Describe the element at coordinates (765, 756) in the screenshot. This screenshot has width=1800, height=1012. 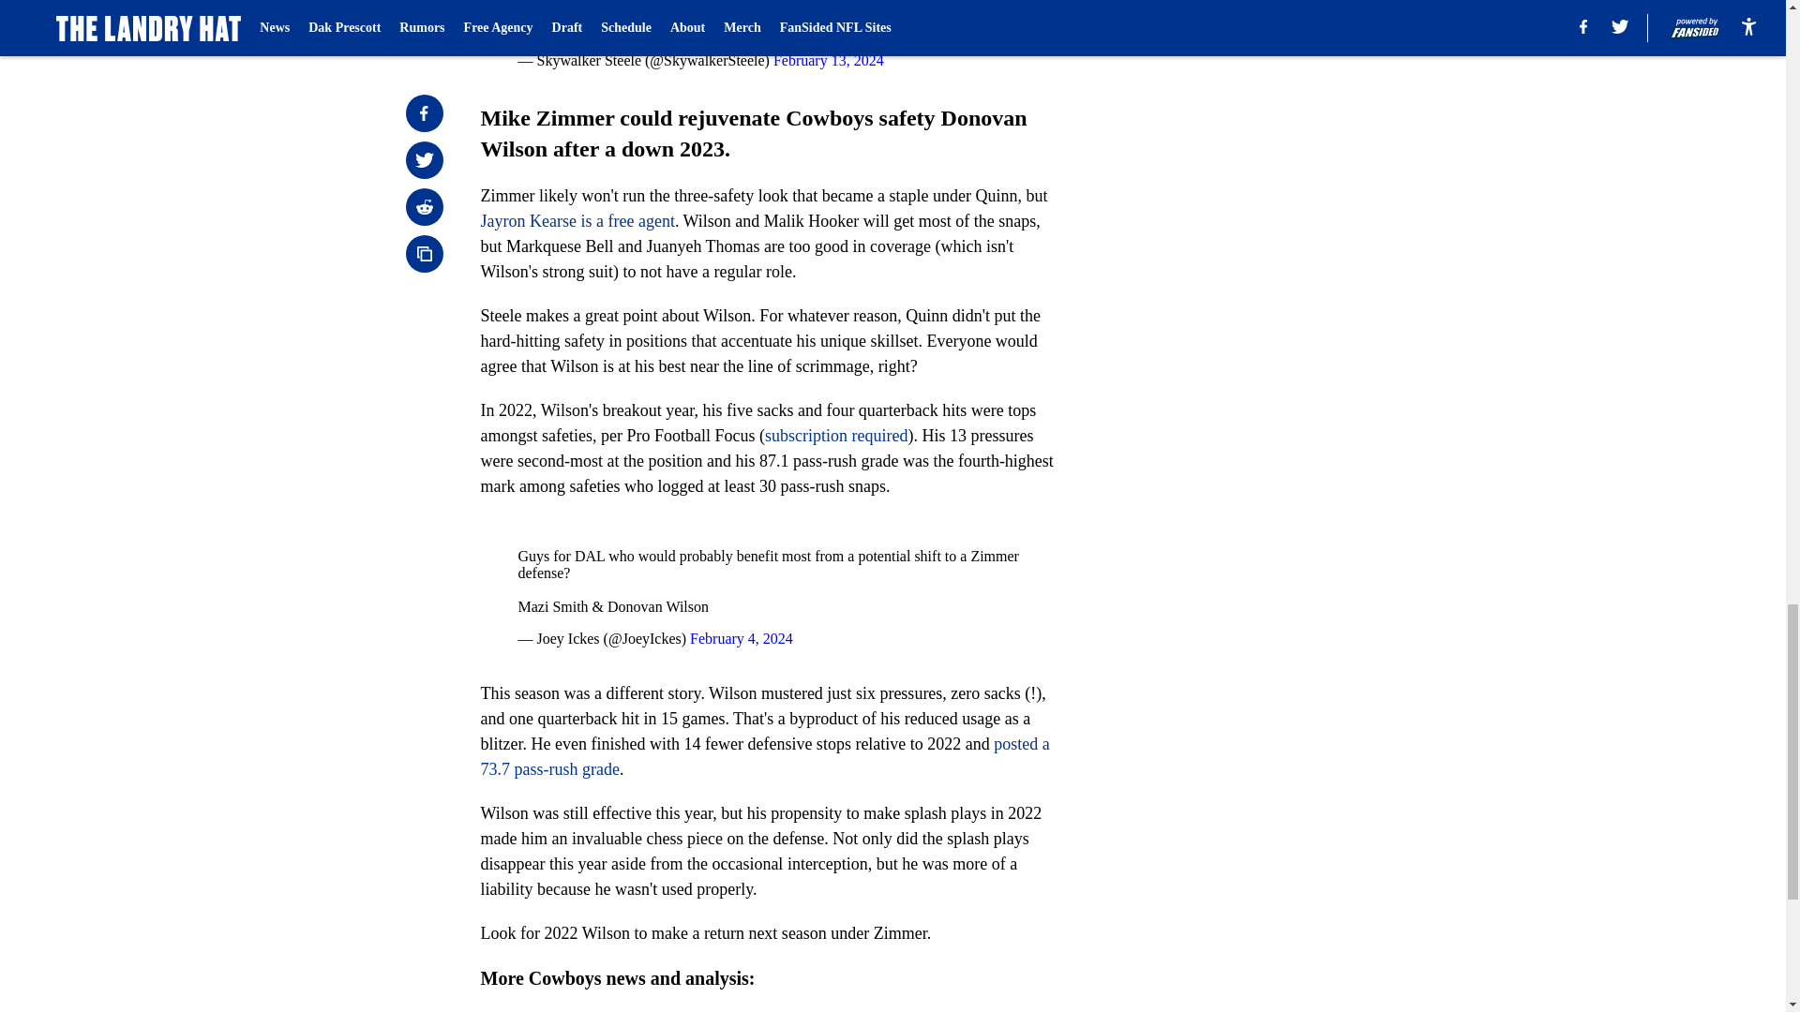
I see `posted a 73.7 pass-rush grade` at that location.